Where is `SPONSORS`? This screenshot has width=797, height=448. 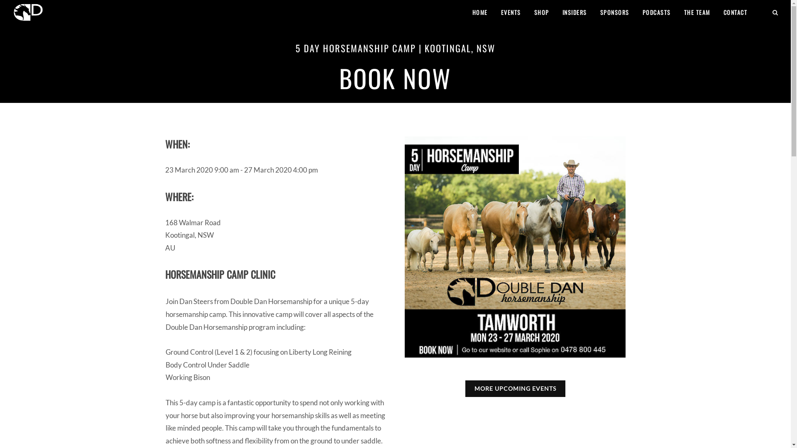
SPONSORS is located at coordinates (614, 12).